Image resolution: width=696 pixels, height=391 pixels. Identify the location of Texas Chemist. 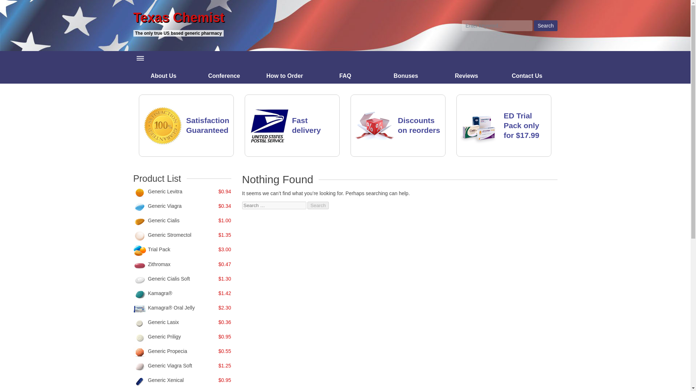
(237, 18).